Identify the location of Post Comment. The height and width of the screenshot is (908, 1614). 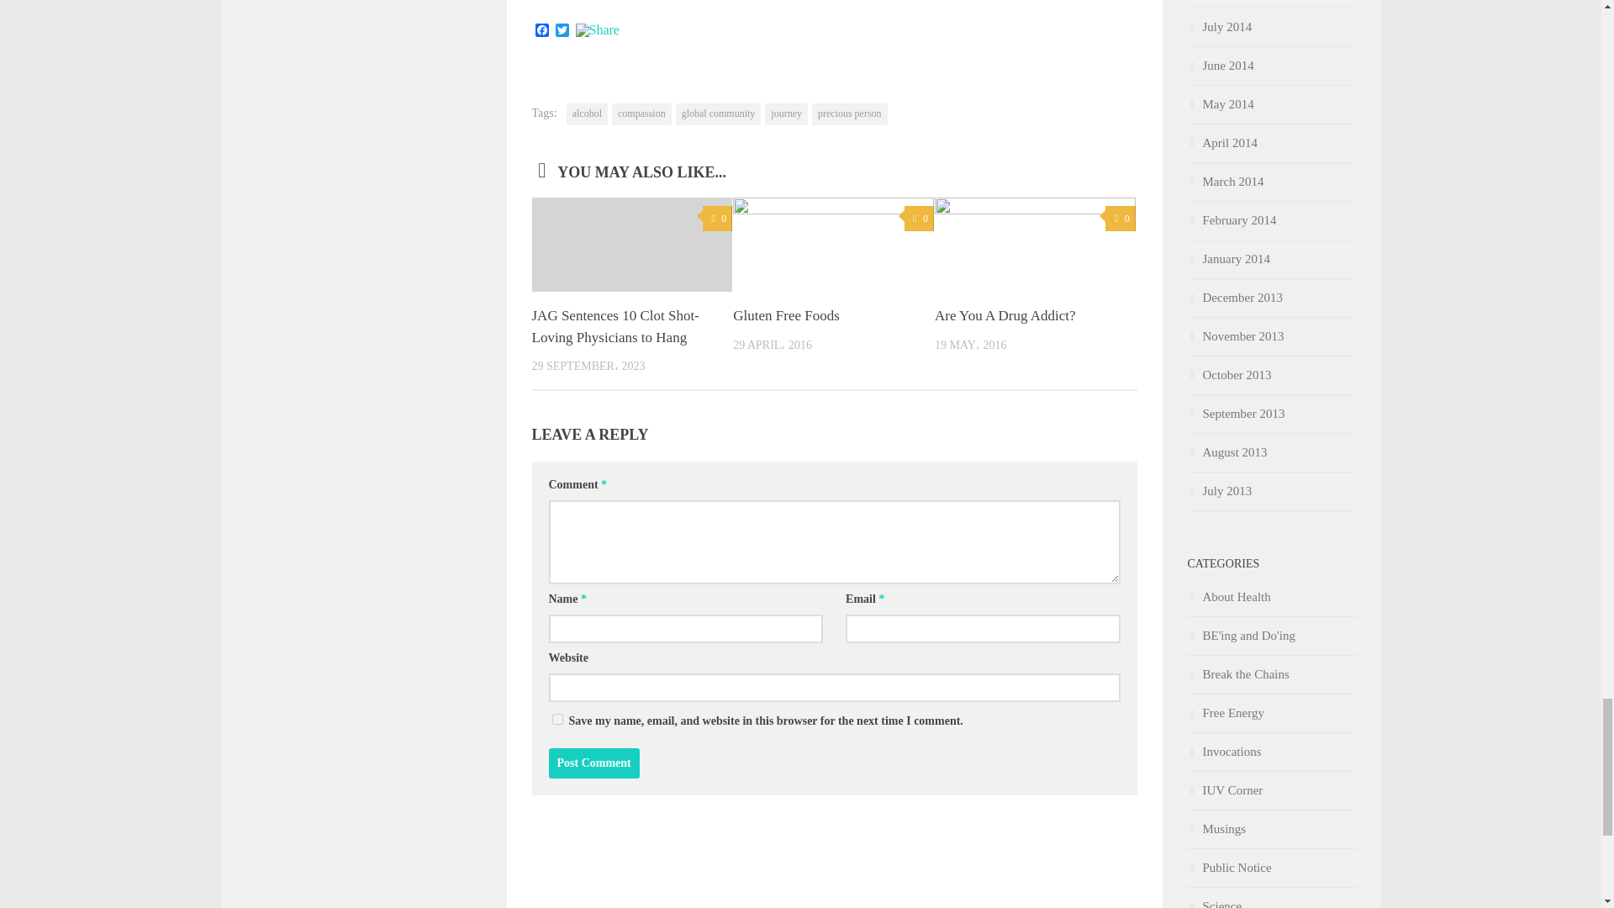
(593, 763).